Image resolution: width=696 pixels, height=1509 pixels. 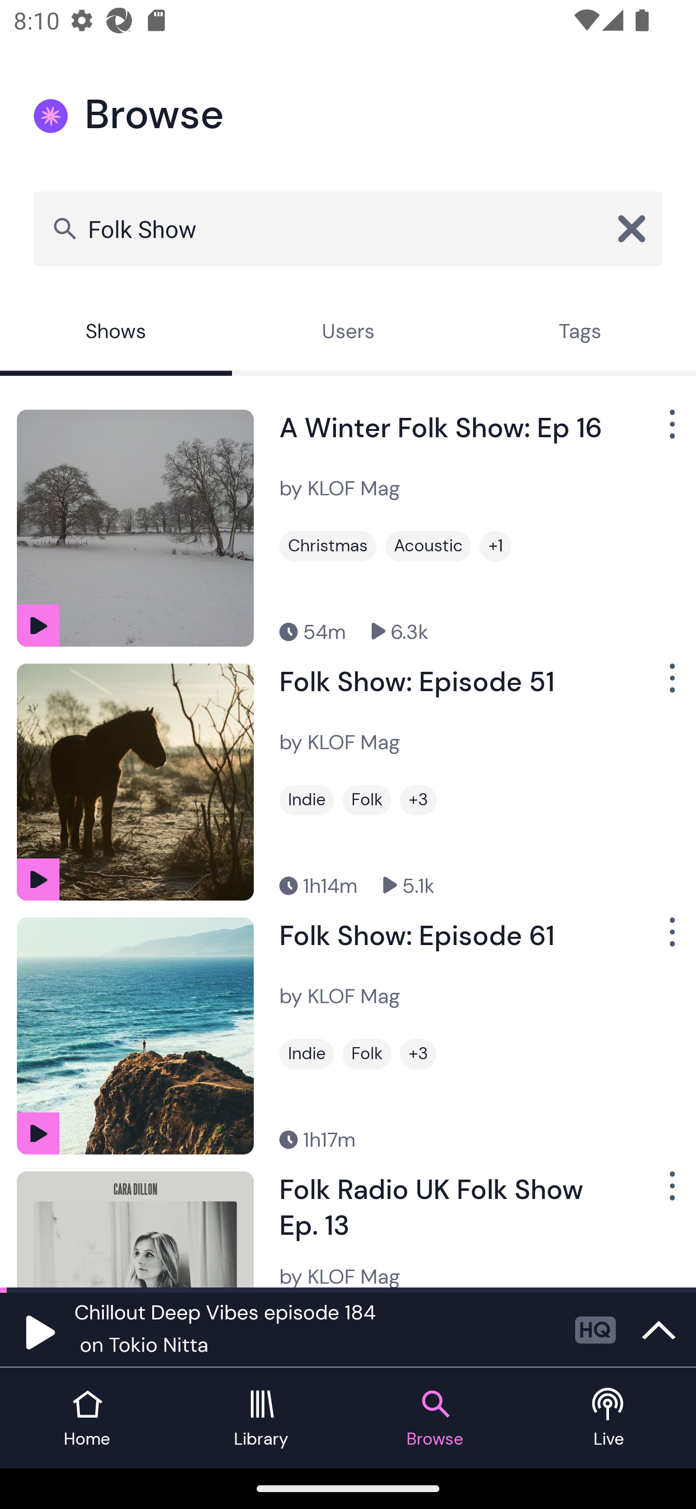 I want to click on Show Options Menu Button, so click(x=670, y=431).